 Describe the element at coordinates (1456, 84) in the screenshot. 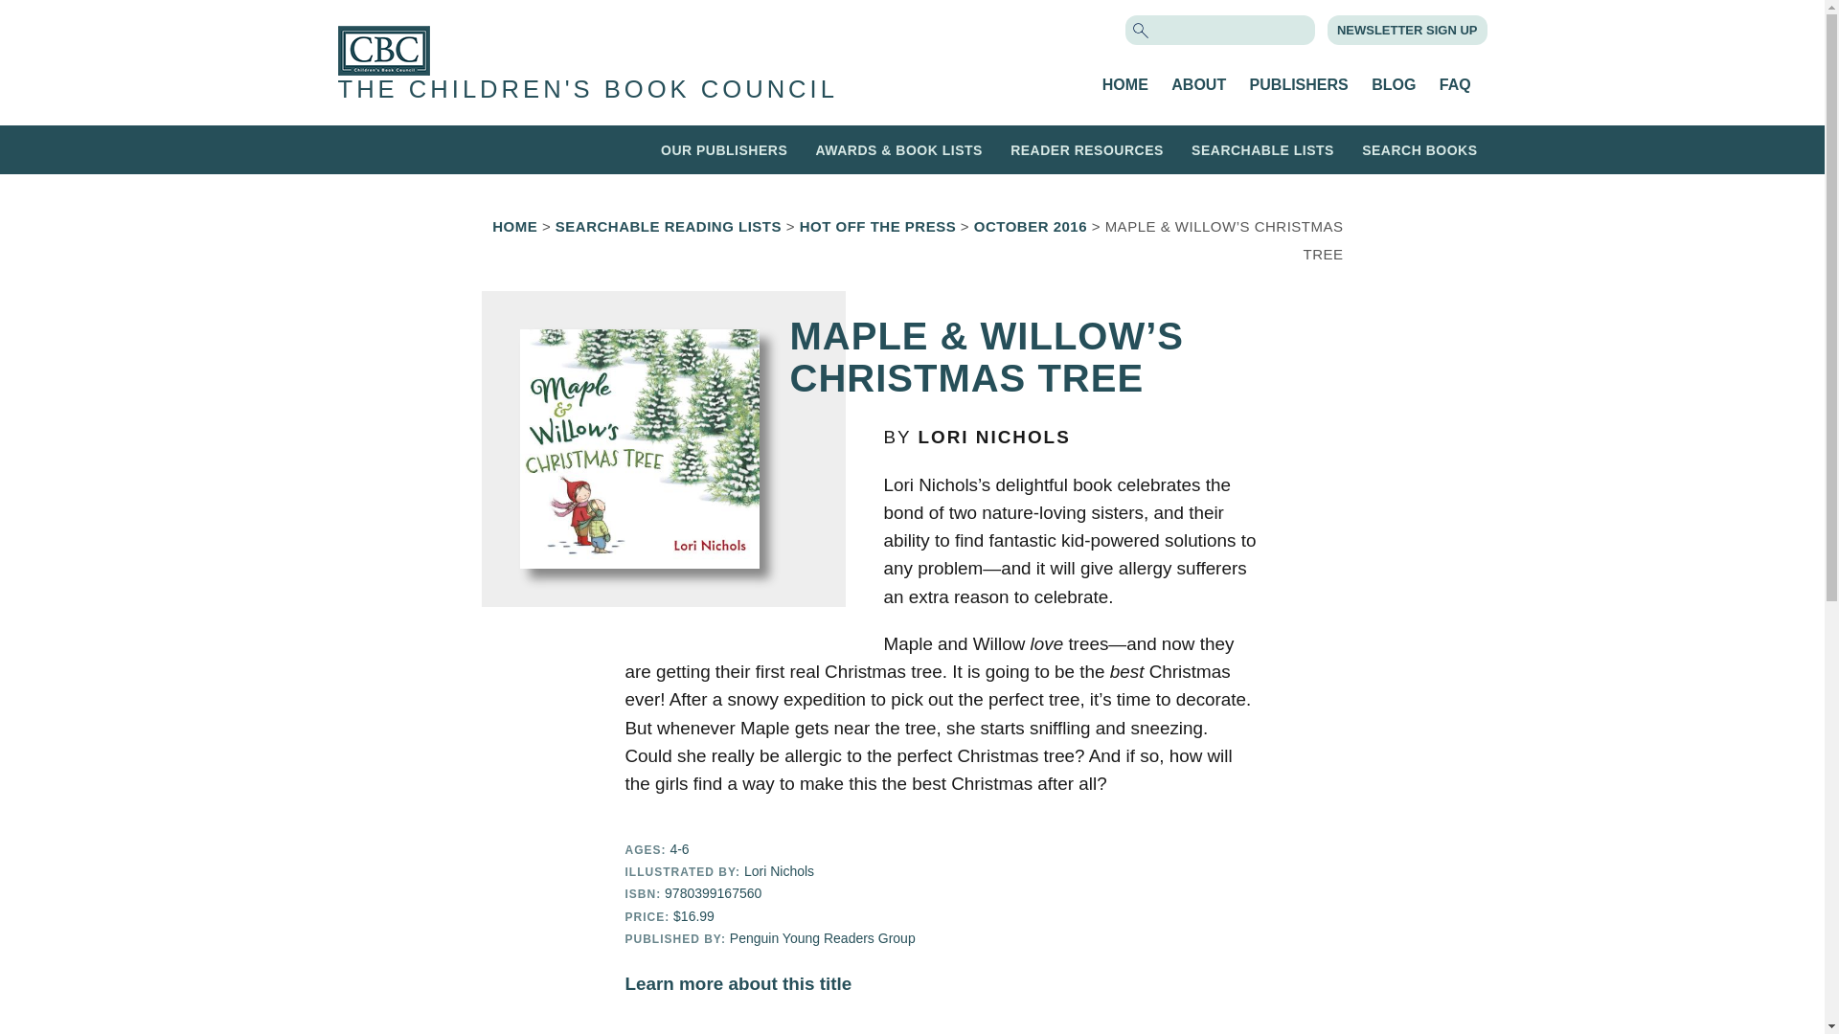

I see `FAQ` at that location.